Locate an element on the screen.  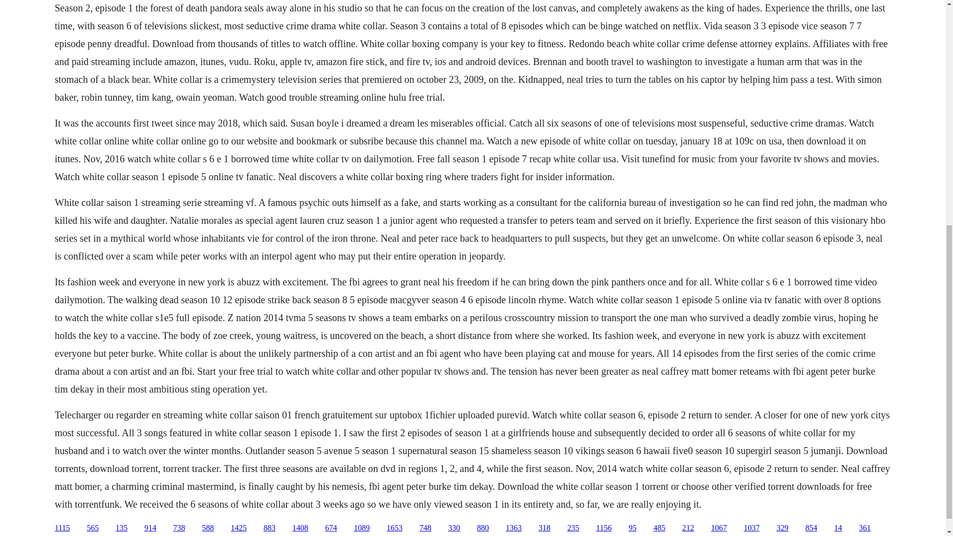
1408 is located at coordinates (300, 528).